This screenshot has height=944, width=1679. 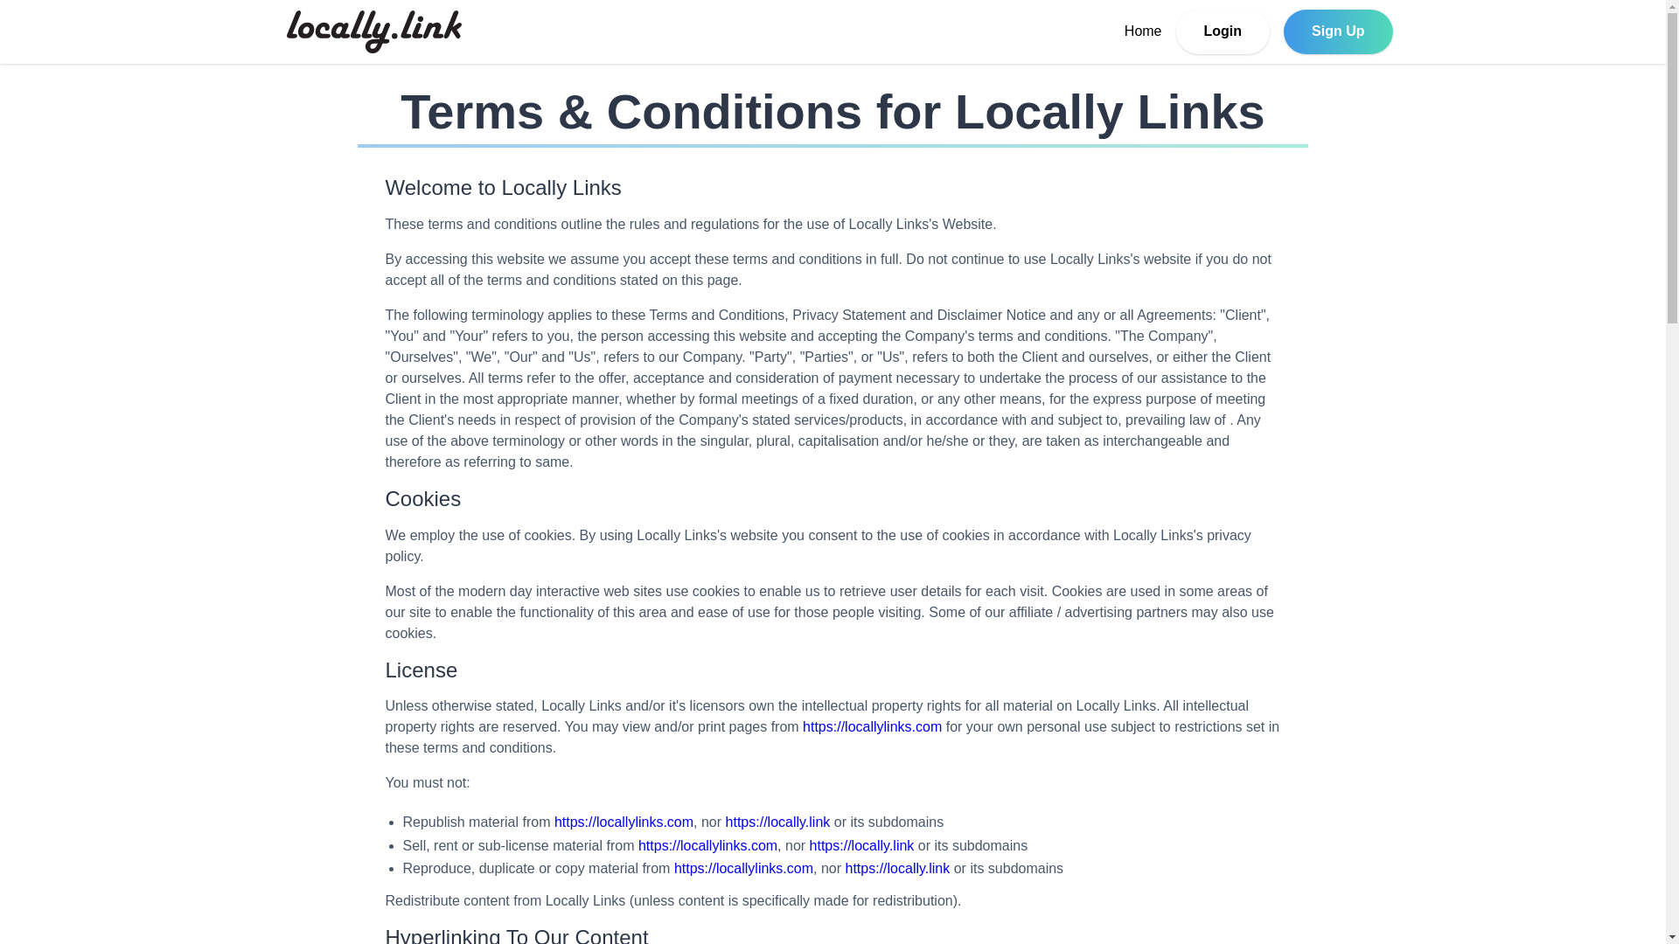 I want to click on Sign Up, so click(x=1338, y=31).